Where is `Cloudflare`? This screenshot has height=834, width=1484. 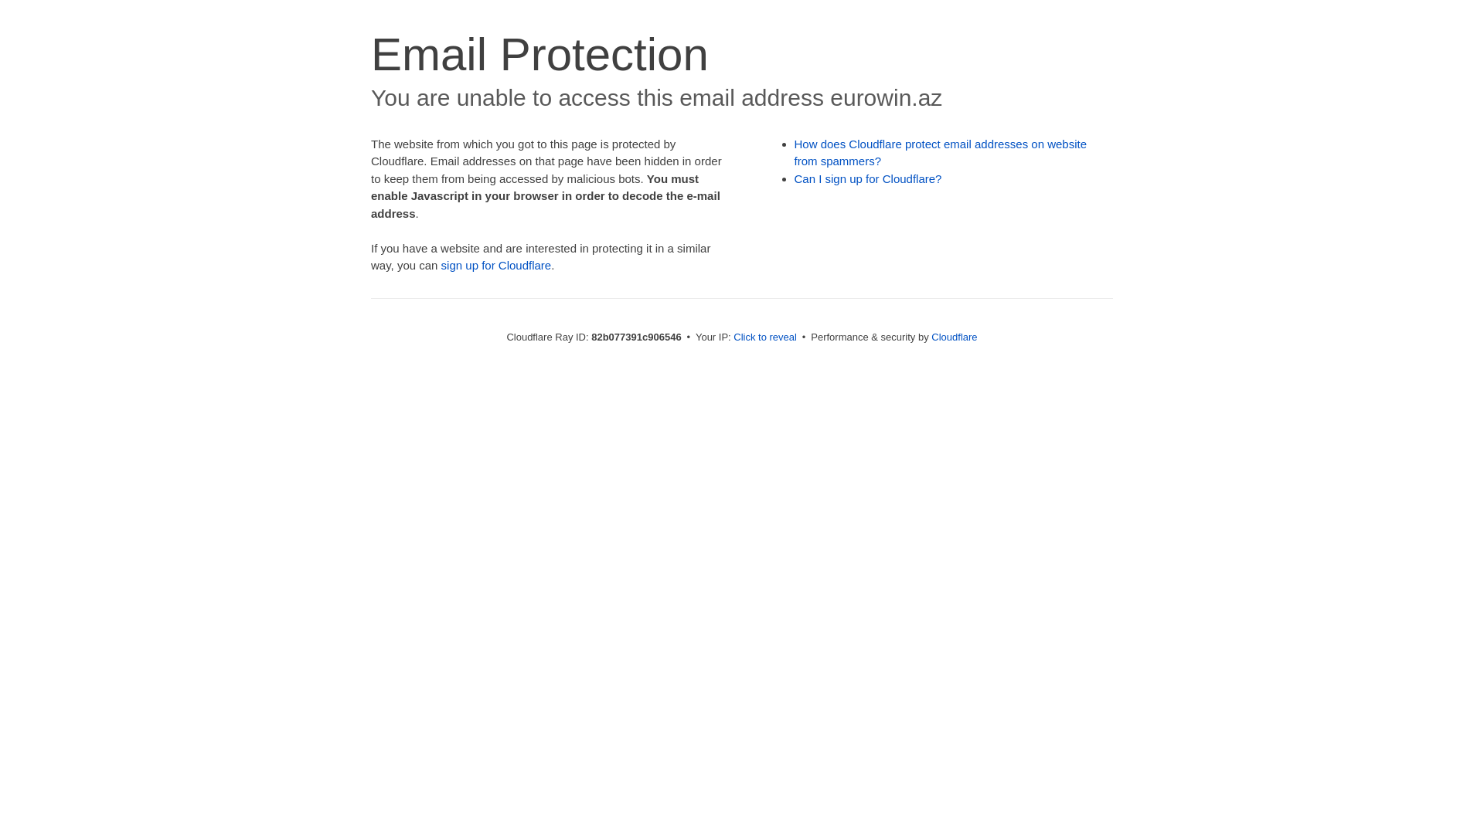 Cloudflare is located at coordinates (954, 337).